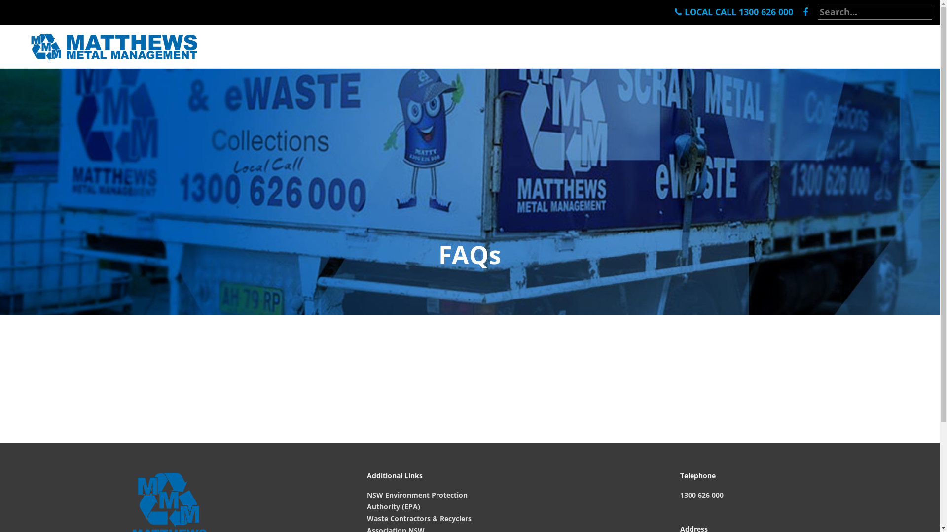 Image resolution: width=947 pixels, height=532 pixels. Describe the element at coordinates (886, 47) in the screenshot. I see `CONTACT` at that location.